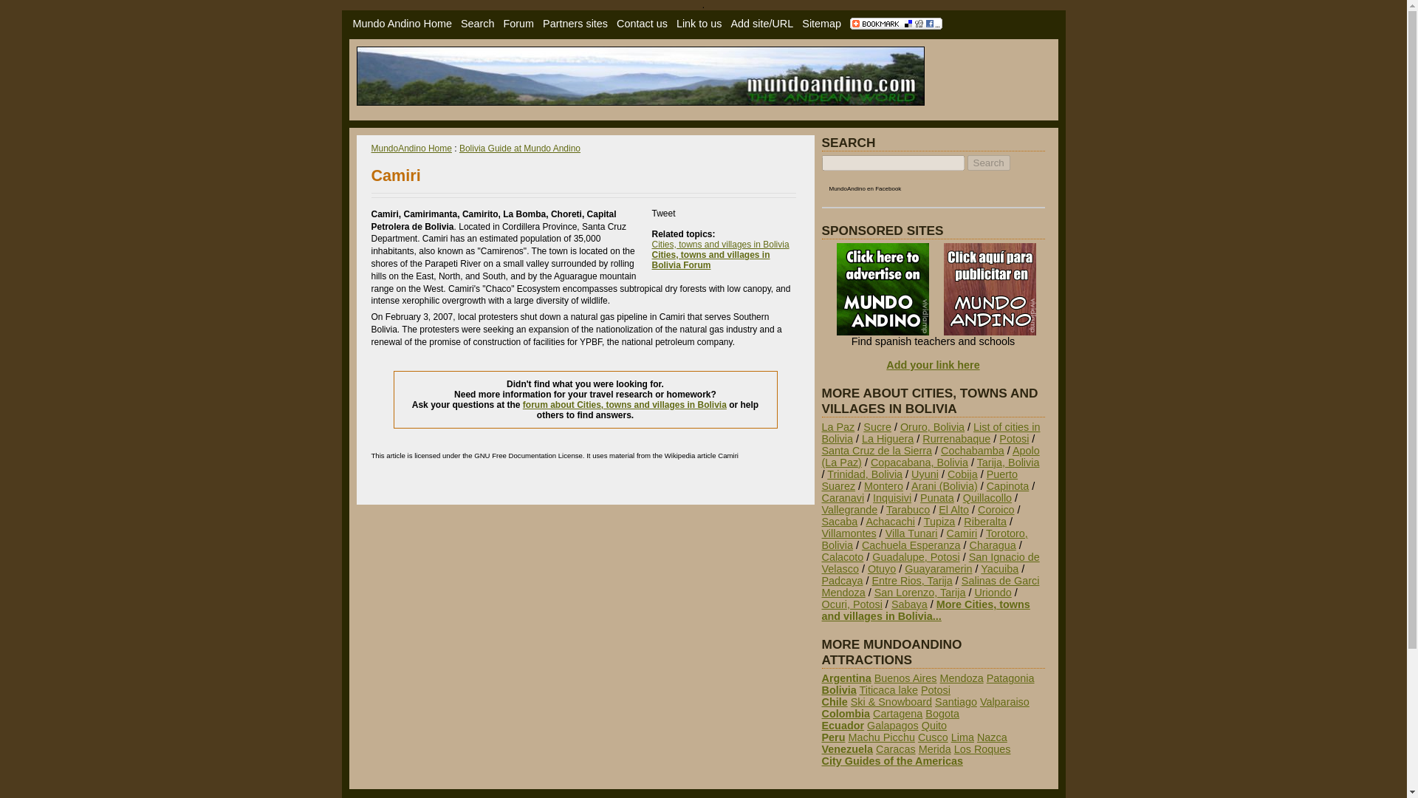 The image size is (1418, 798). Describe the element at coordinates (575, 23) in the screenshot. I see `Partners sites` at that location.